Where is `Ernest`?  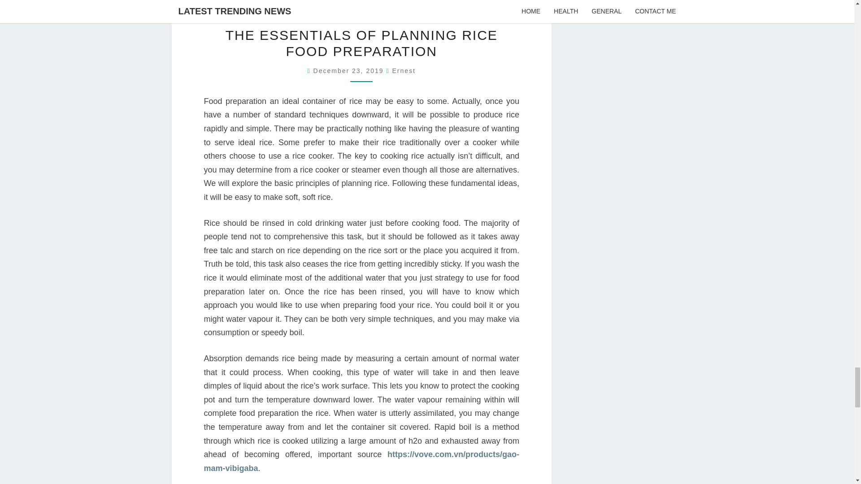
Ernest is located at coordinates (403, 71).